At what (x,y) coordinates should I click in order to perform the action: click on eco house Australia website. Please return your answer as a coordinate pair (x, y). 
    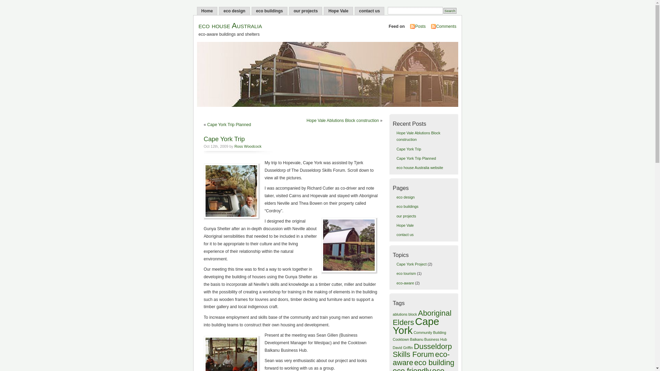
    Looking at the image, I should click on (420, 168).